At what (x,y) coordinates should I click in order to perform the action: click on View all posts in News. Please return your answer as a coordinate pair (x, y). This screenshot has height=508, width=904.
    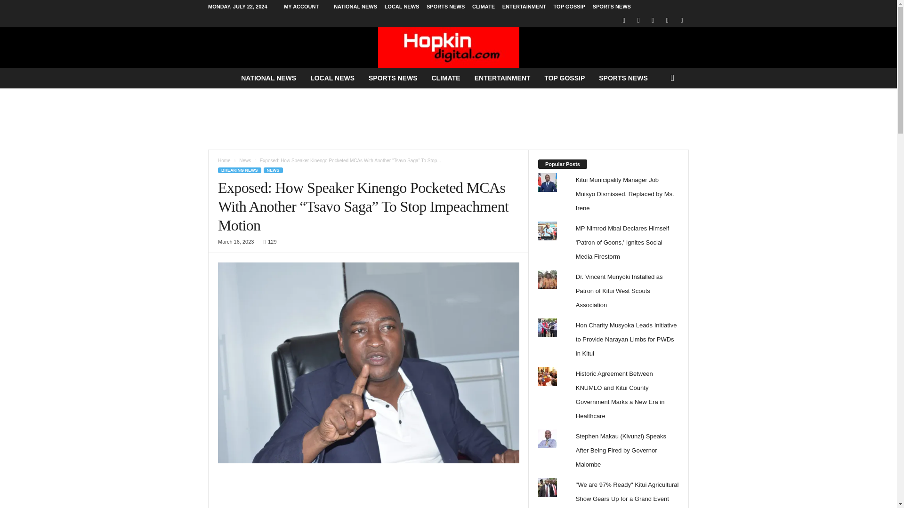
    Looking at the image, I should click on (245, 160).